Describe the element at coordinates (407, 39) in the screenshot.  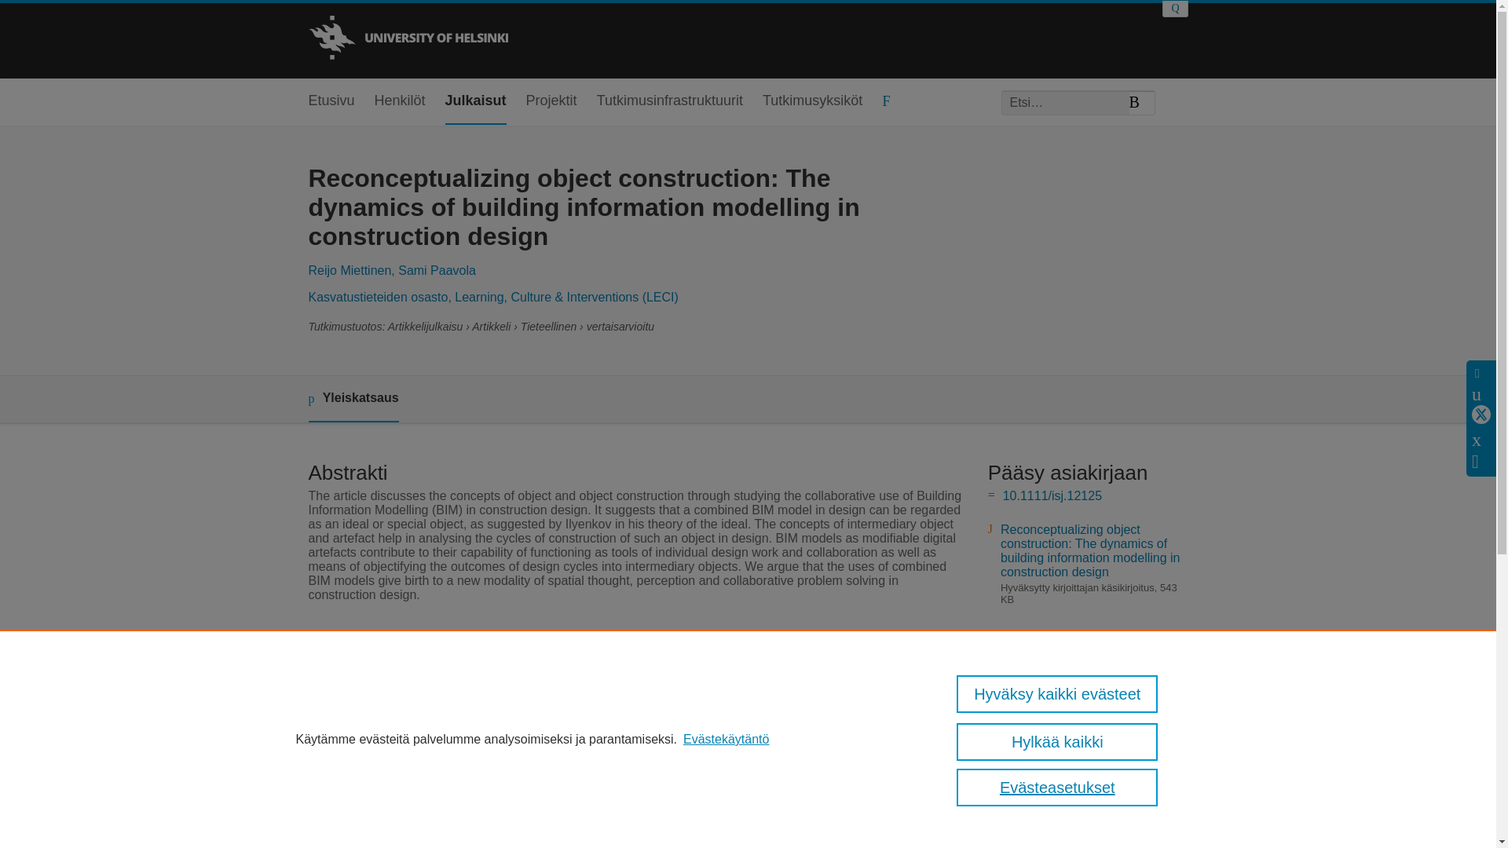
I see `Helsingin yliopisto Etusivu` at that location.